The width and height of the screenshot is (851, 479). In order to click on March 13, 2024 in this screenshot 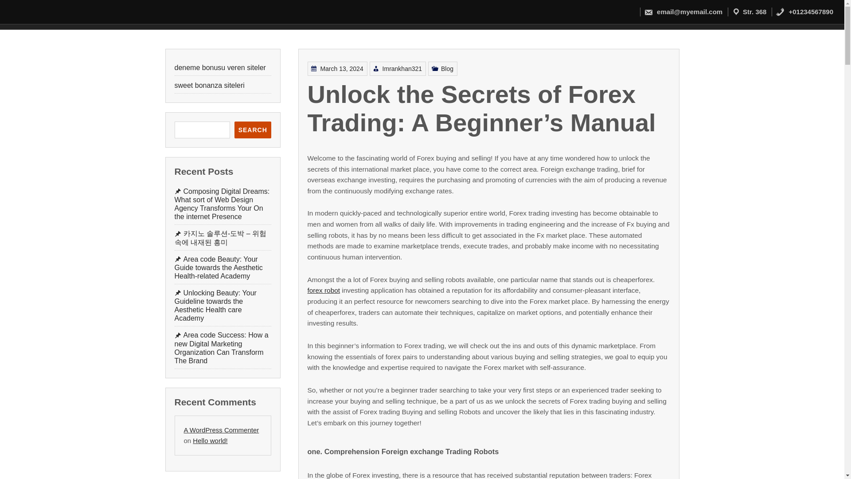, I will do `click(420, 383)`.